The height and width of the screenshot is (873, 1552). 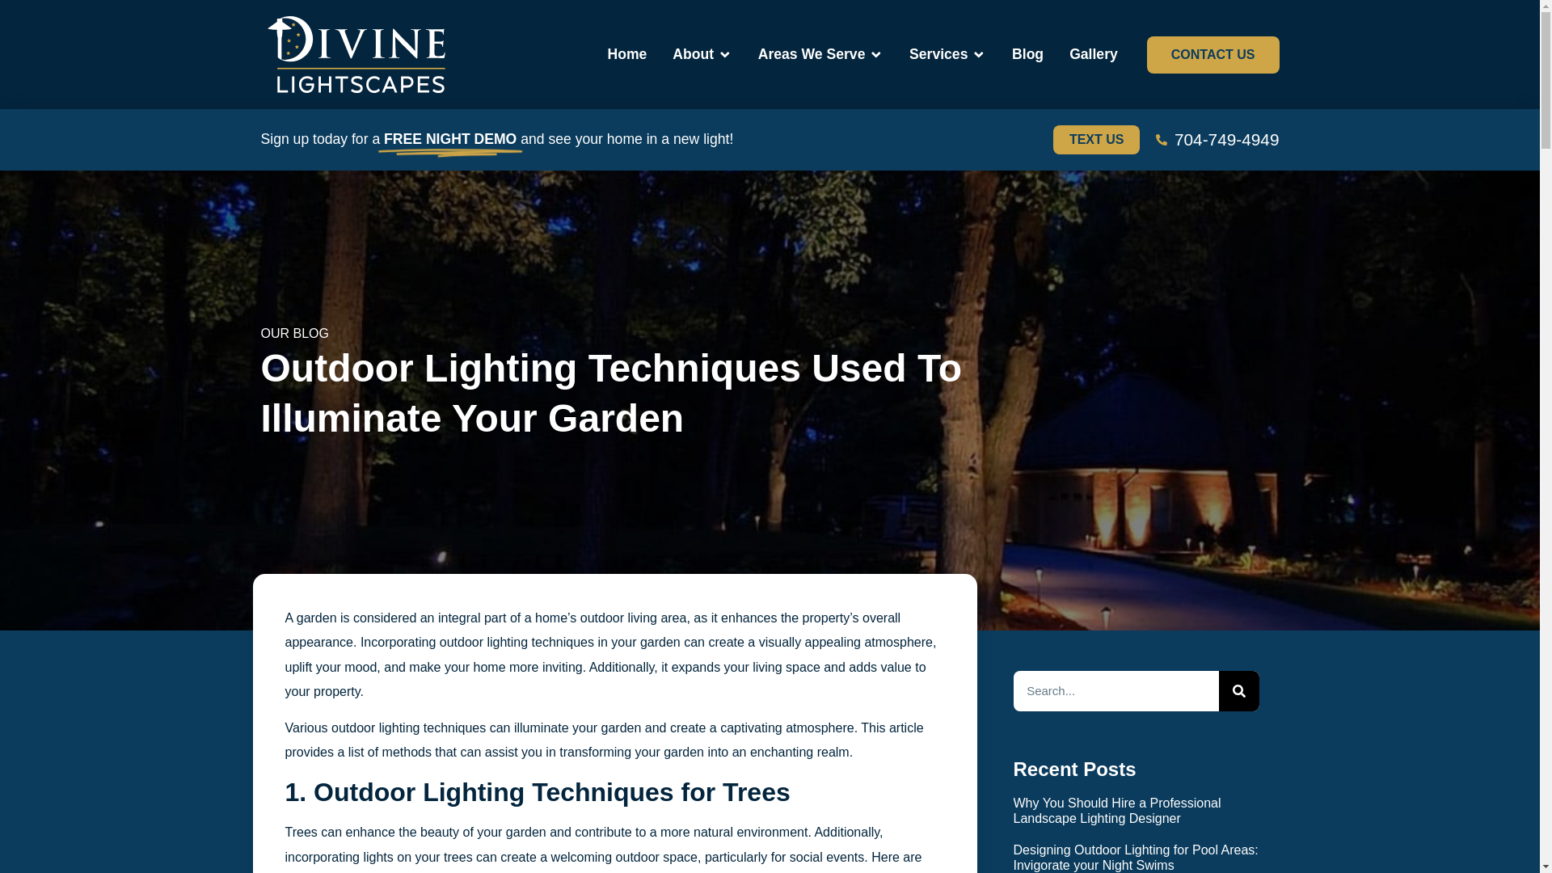 I want to click on CONTACT US, so click(x=1212, y=53).